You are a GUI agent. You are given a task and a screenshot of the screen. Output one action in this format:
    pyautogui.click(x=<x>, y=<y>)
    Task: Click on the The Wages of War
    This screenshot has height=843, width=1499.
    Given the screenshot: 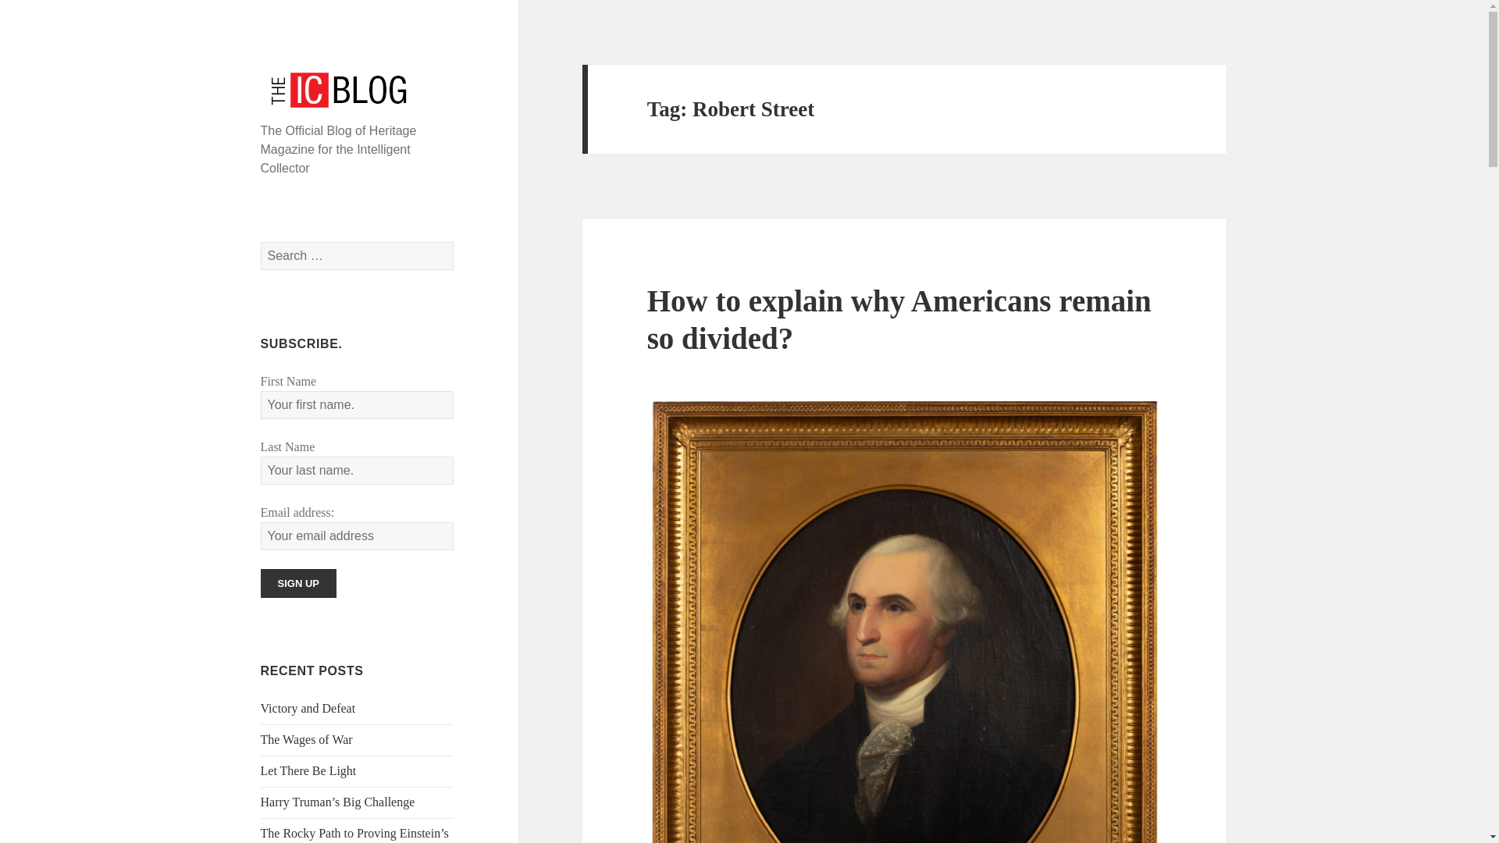 What is the action you would take?
    pyautogui.click(x=306, y=738)
    